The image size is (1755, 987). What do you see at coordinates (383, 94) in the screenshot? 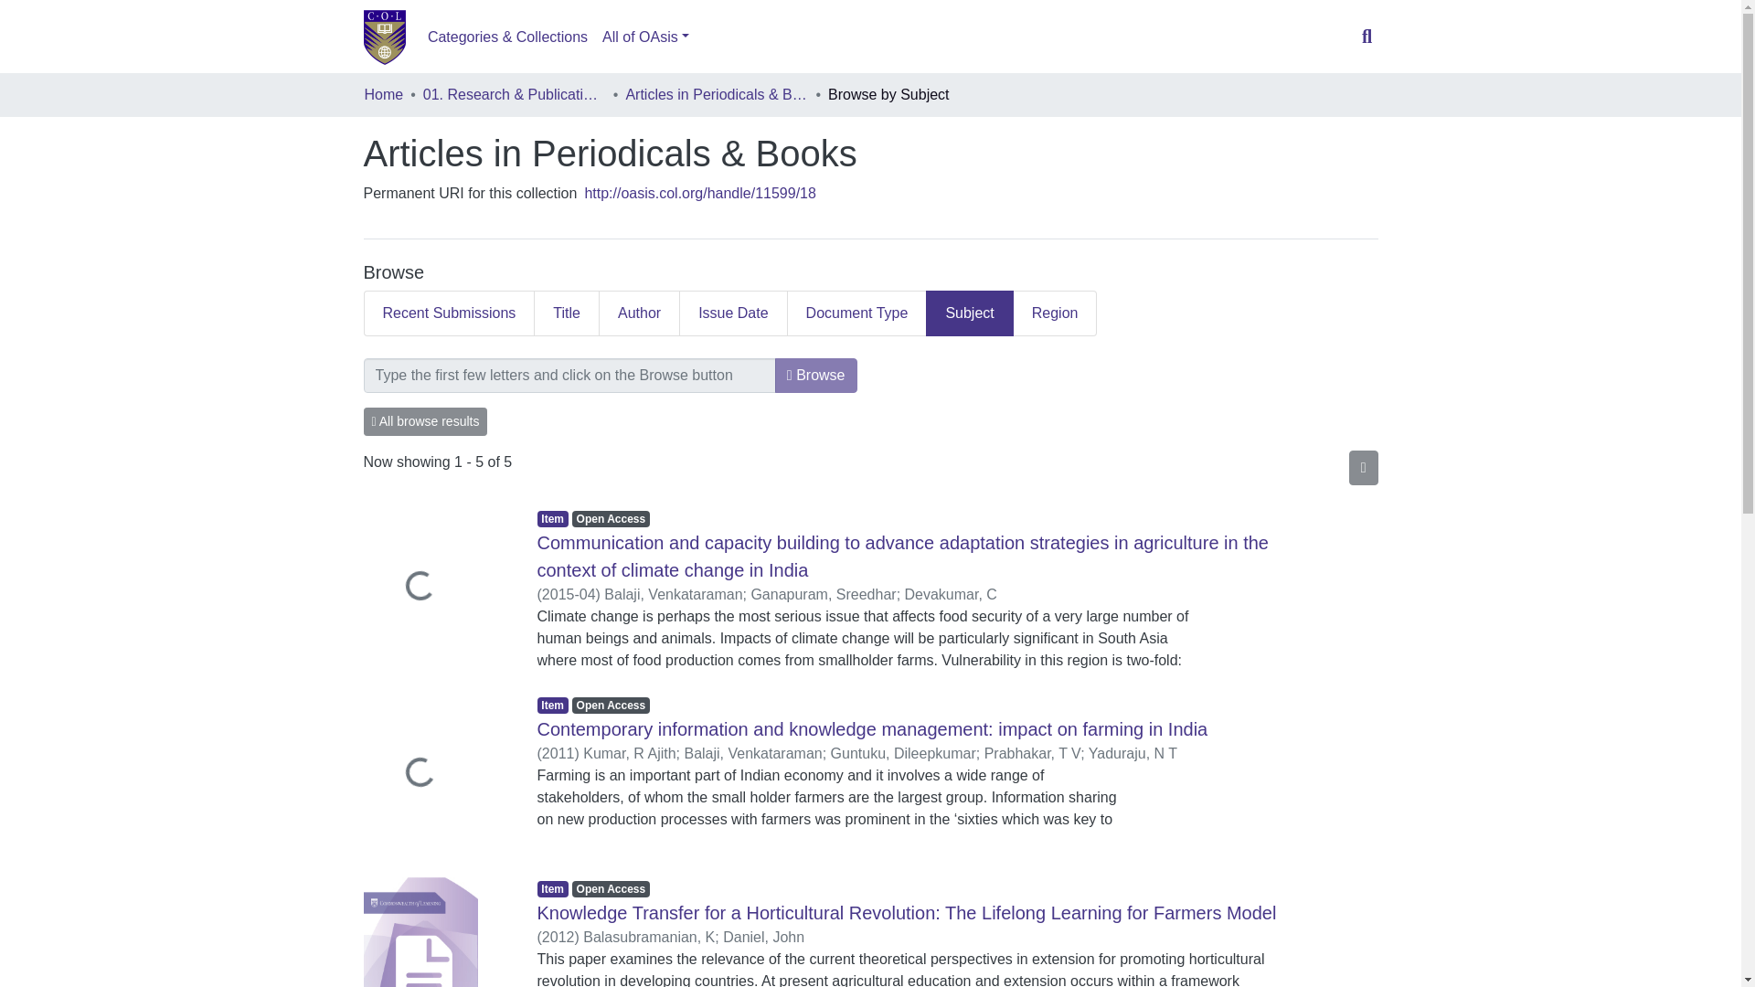
I see `Home` at bounding box center [383, 94].